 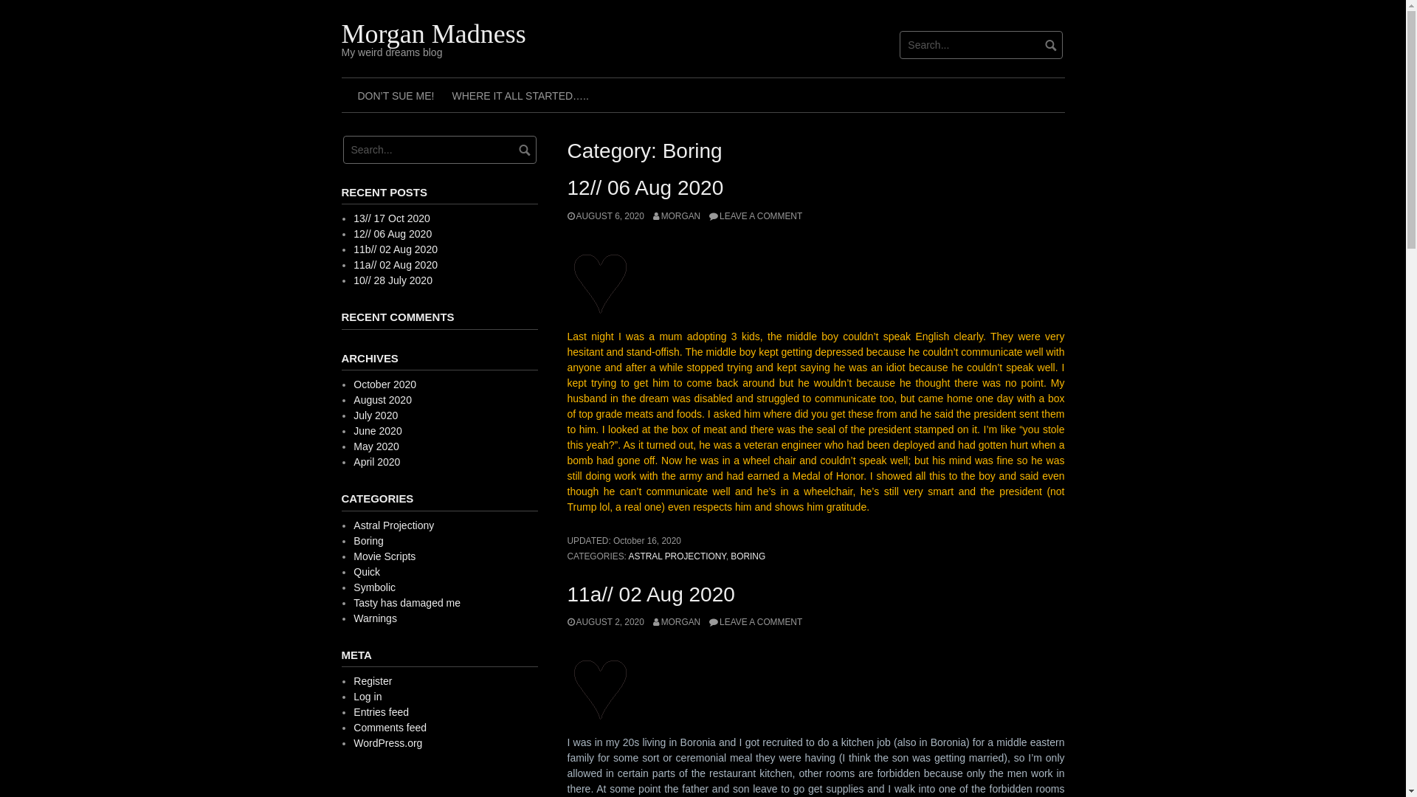 I want to click on Comments feed, so click(x=390, y=728).